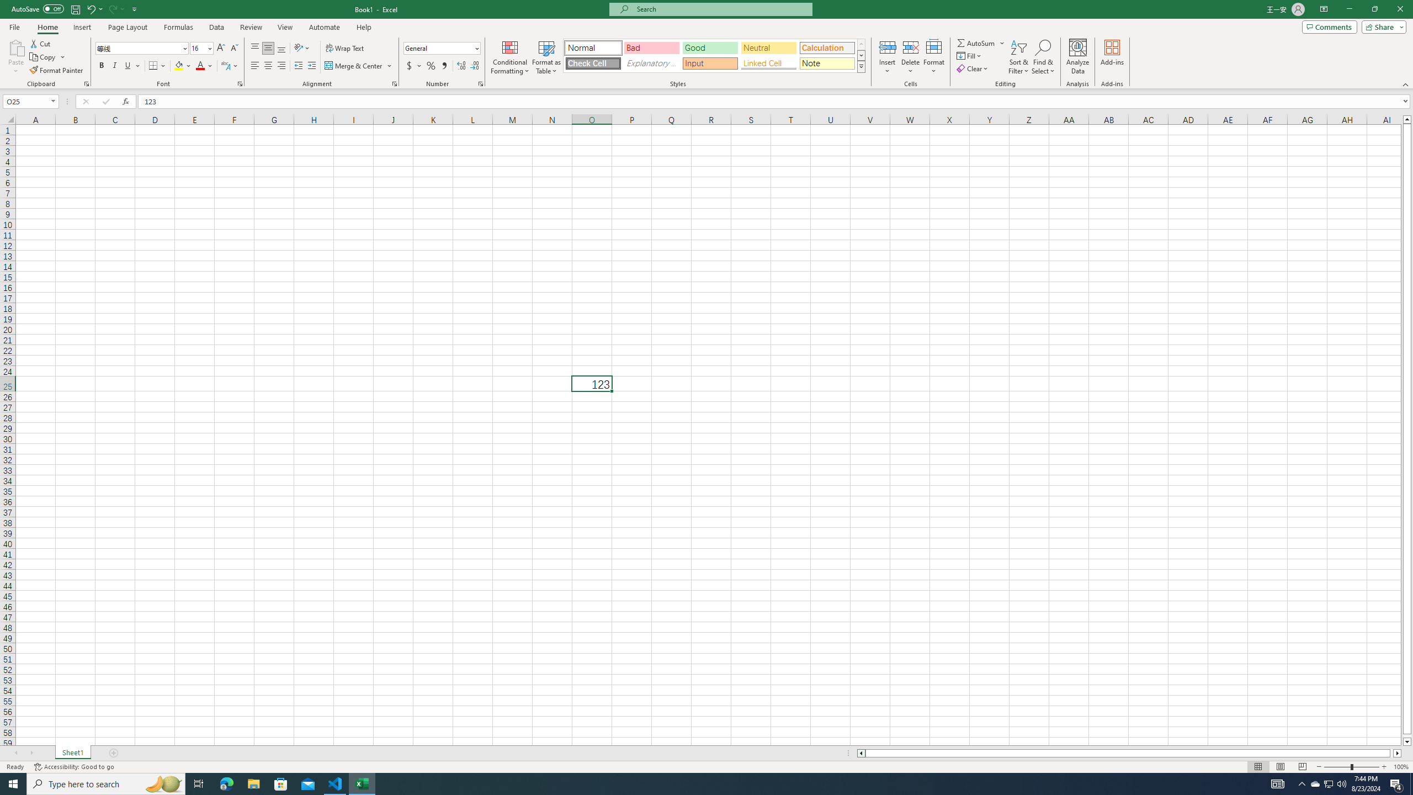  Describe the element at coordinates (1384, 767) in the screenshot. I see `Zoom In` at that location.